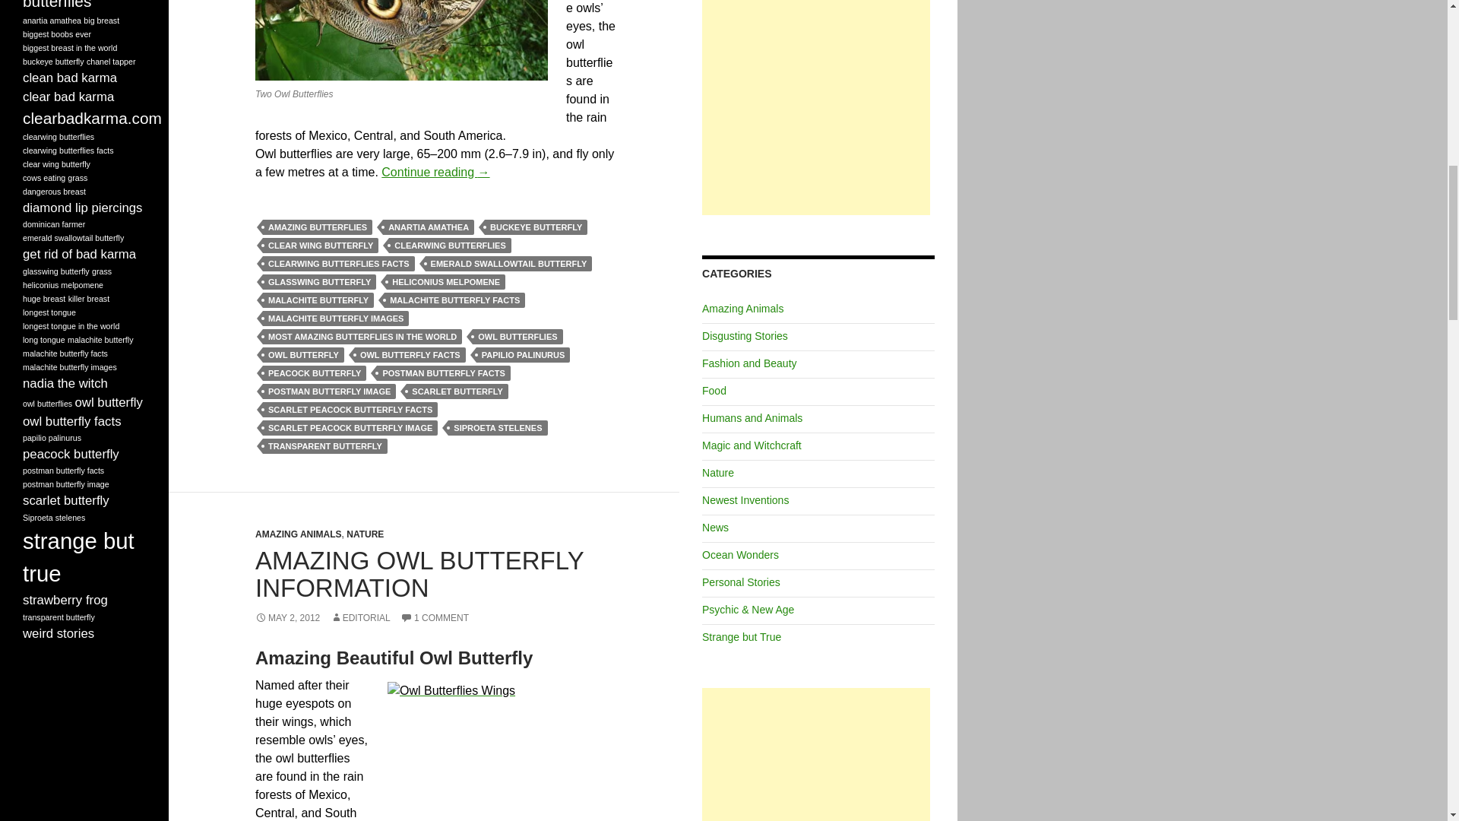  Describe the element at coordinates (445, 281) in the screenshot. I see `HELICONIUS MELPOMENE` at that location.